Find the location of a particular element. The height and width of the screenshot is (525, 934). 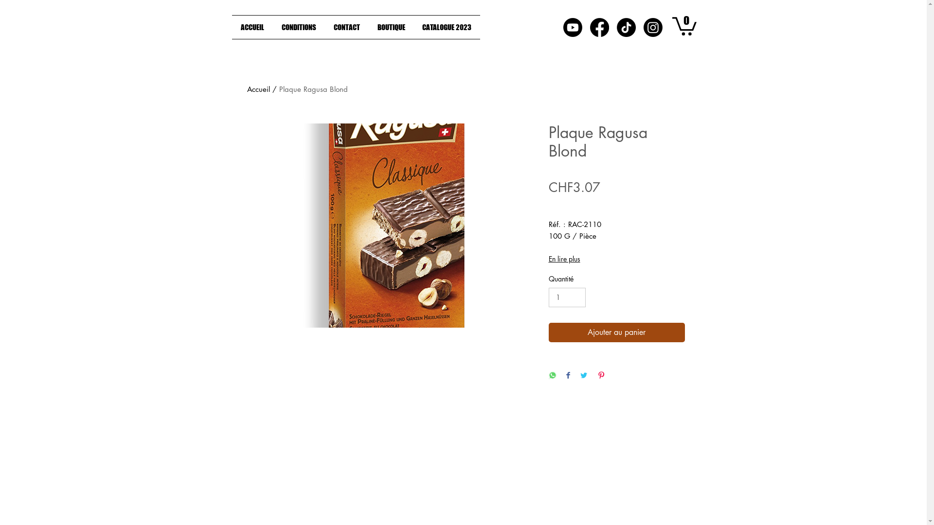

En lire plus is located at coordinates (617, 259).